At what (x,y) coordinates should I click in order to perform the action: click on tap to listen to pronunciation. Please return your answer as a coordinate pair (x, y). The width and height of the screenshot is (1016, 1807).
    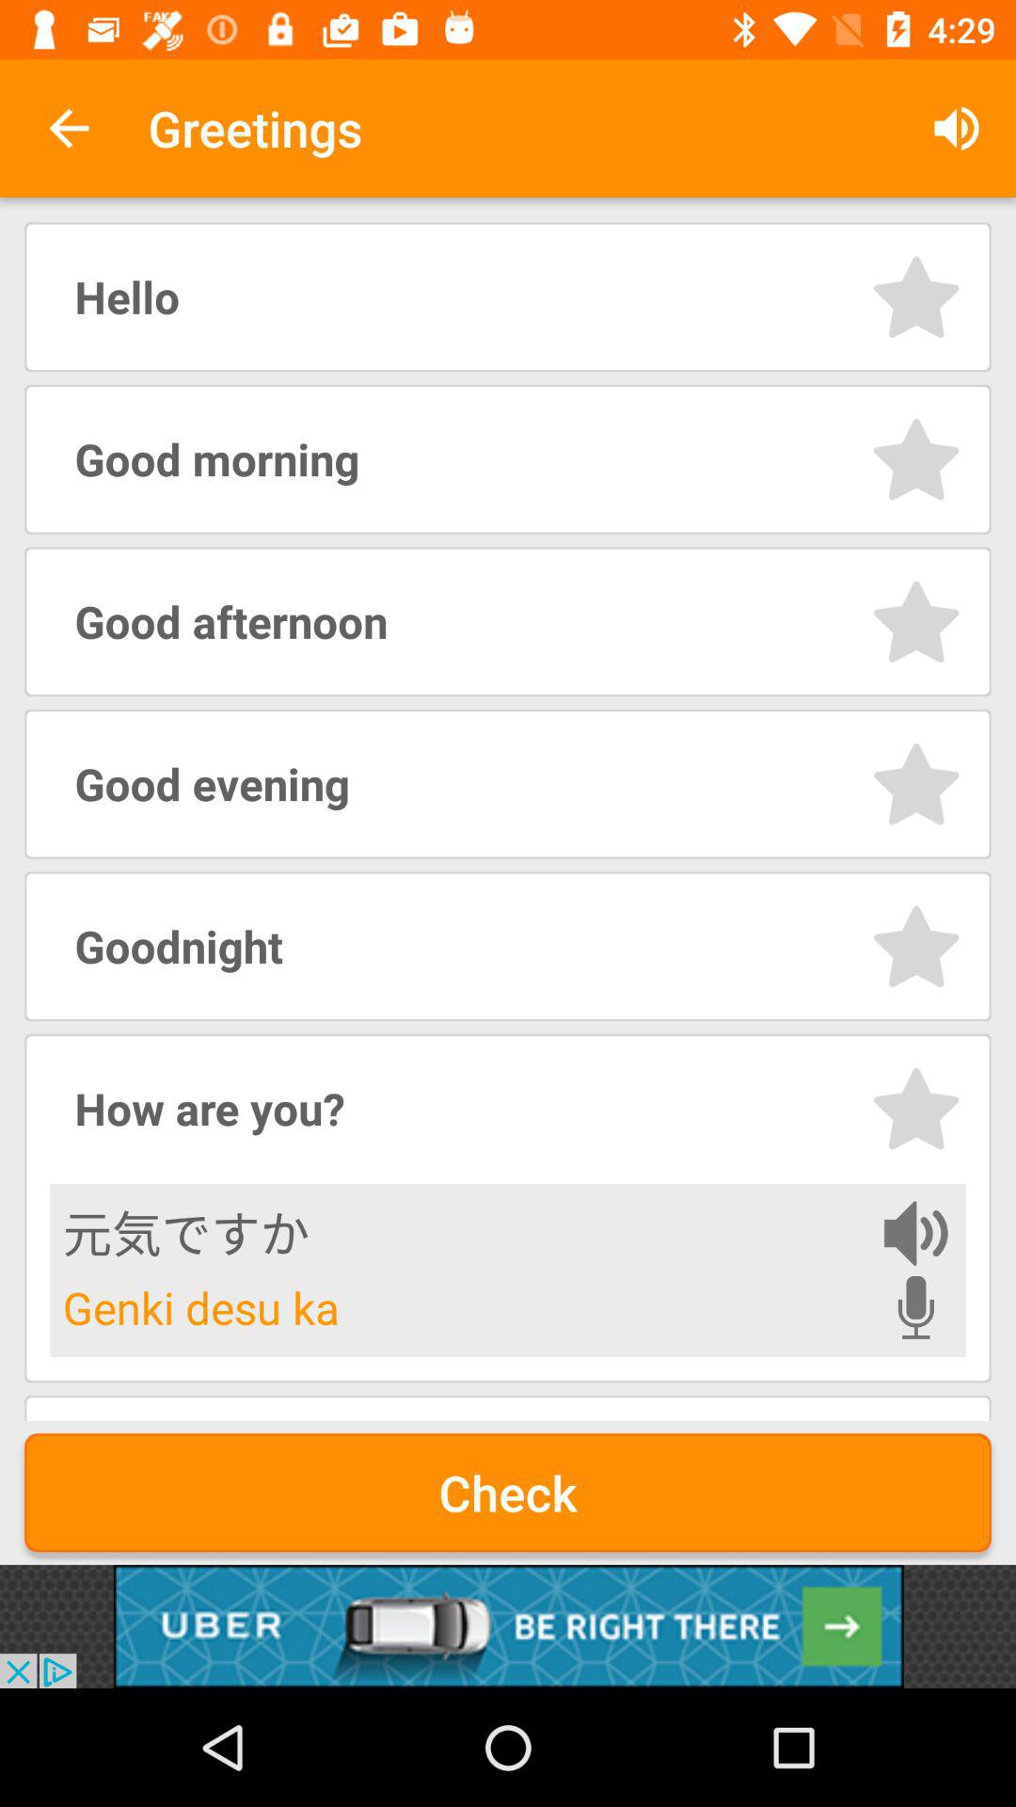
    Looking at the image, I should click on (916, 1307).